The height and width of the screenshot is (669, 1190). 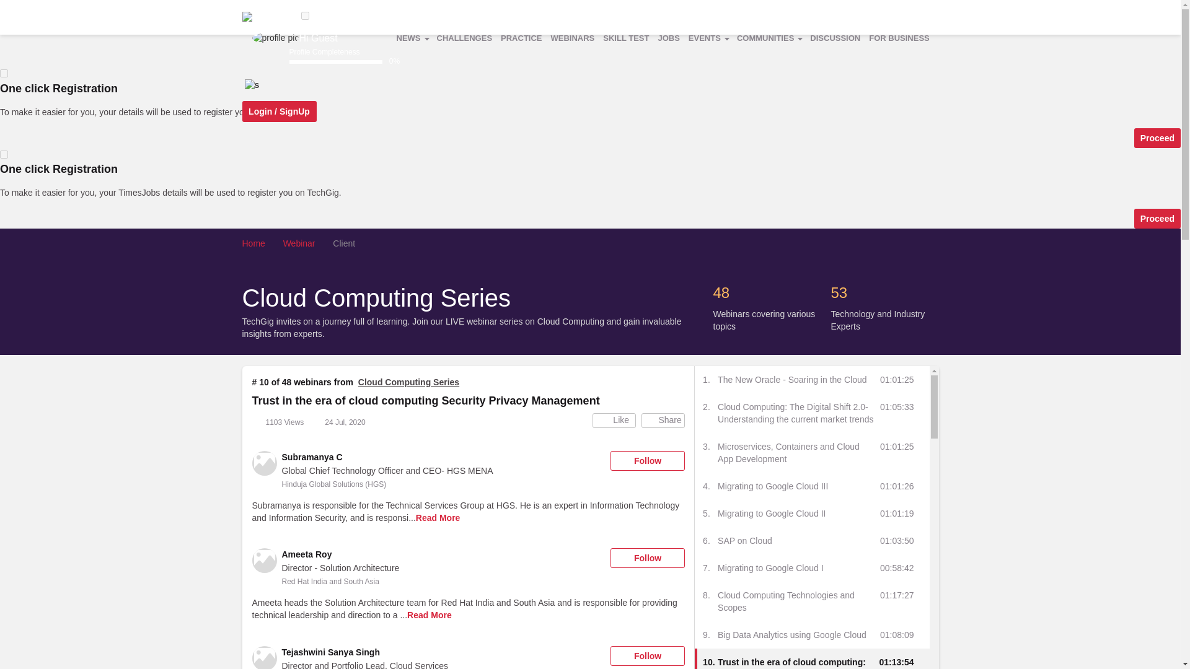 I want to click on COMMUNITIES, so click(x=769, y=38).